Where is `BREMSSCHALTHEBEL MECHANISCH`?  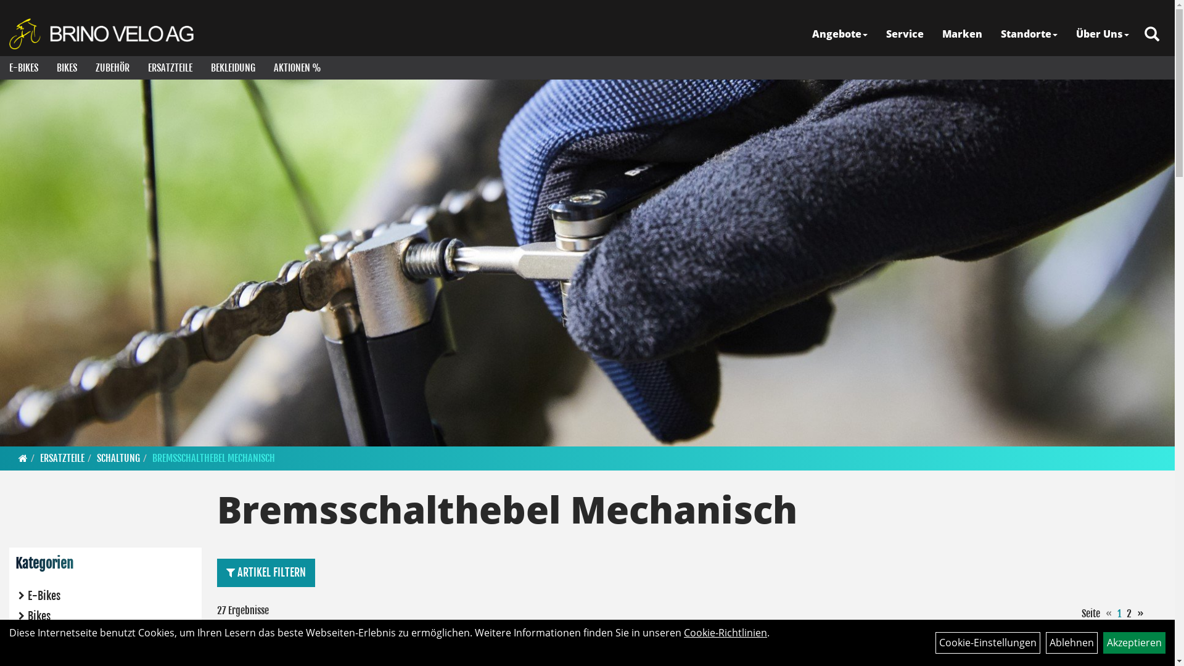
BREMSSCHALTHEBEL MECHANISCH is located at coordinates (213, 458).